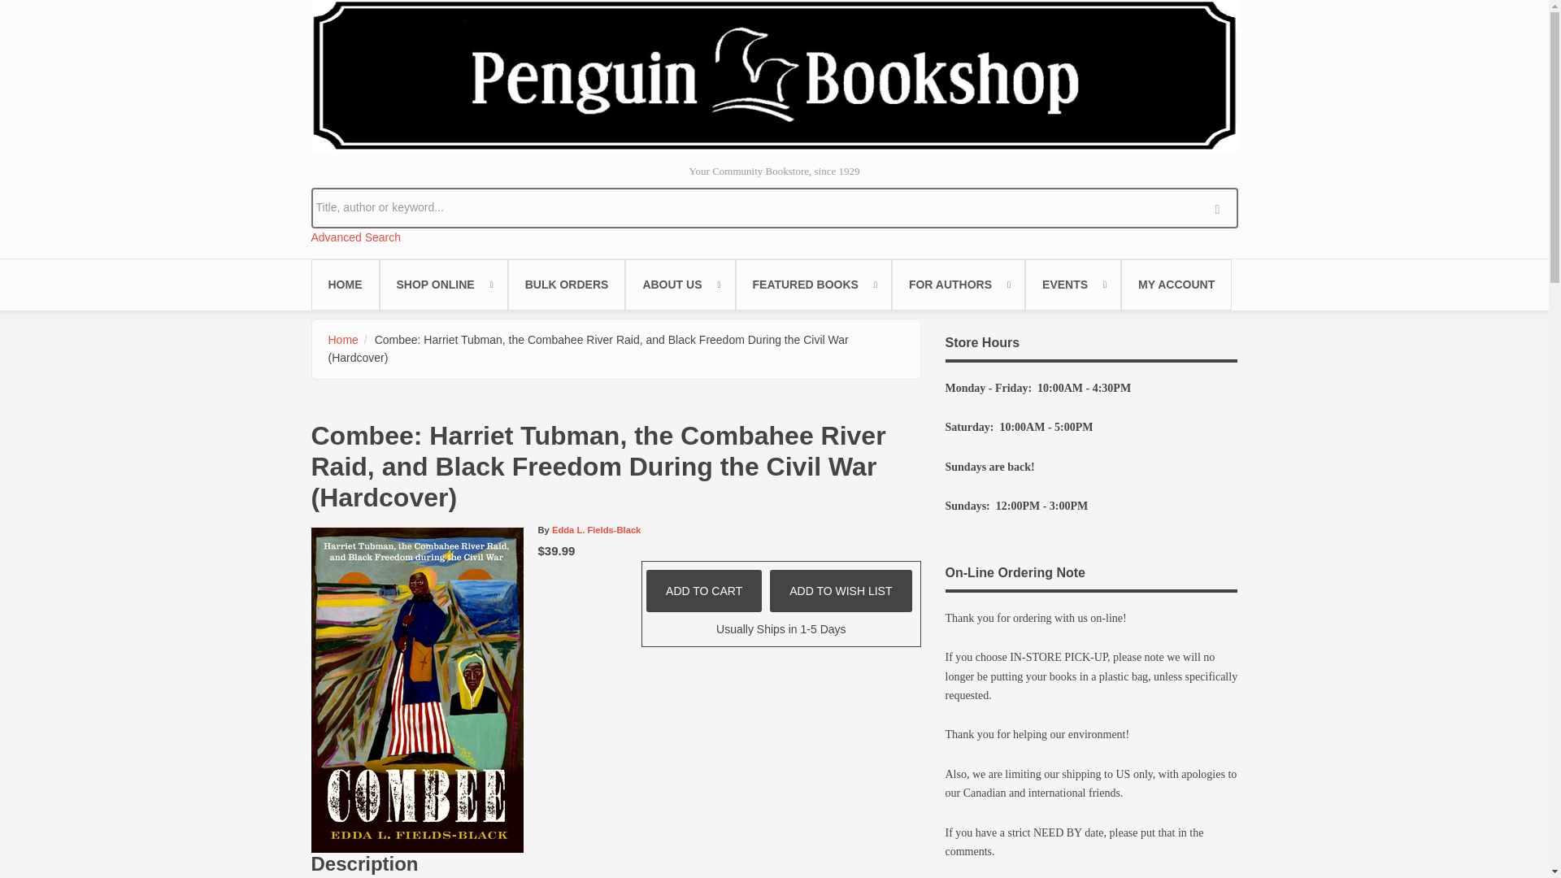 This screenshot has height=878, width=1561. I want to click on Advanced Search, so click(356, 237).